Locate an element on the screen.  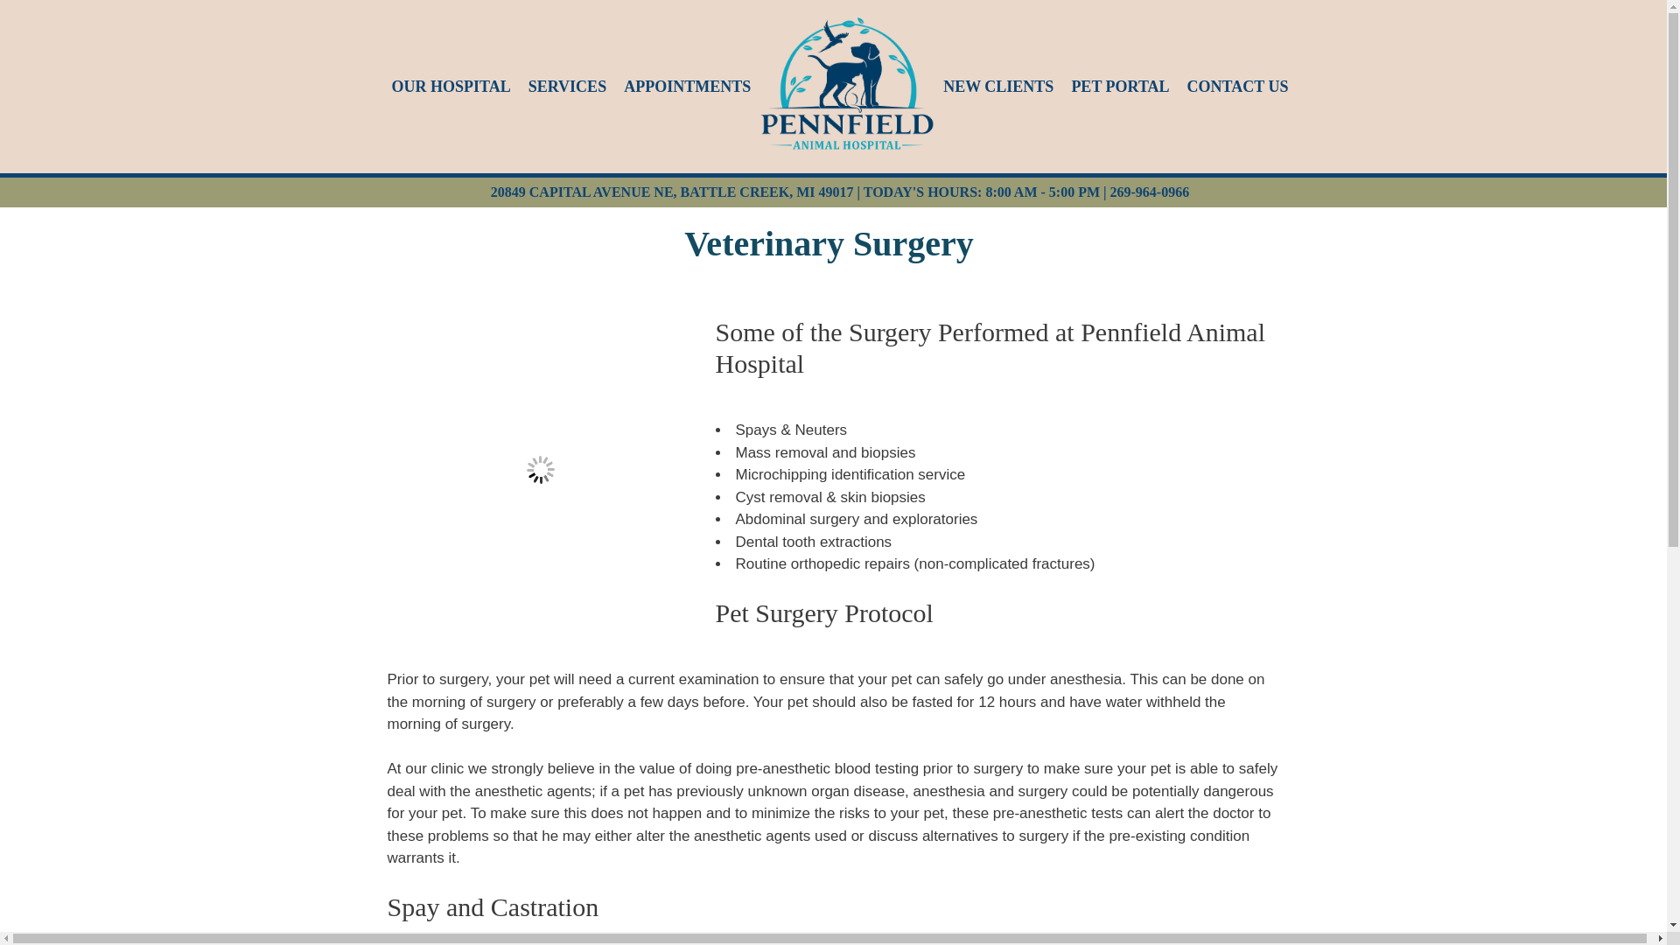
APPOINTMENTS is located at coordinates (687, 87).